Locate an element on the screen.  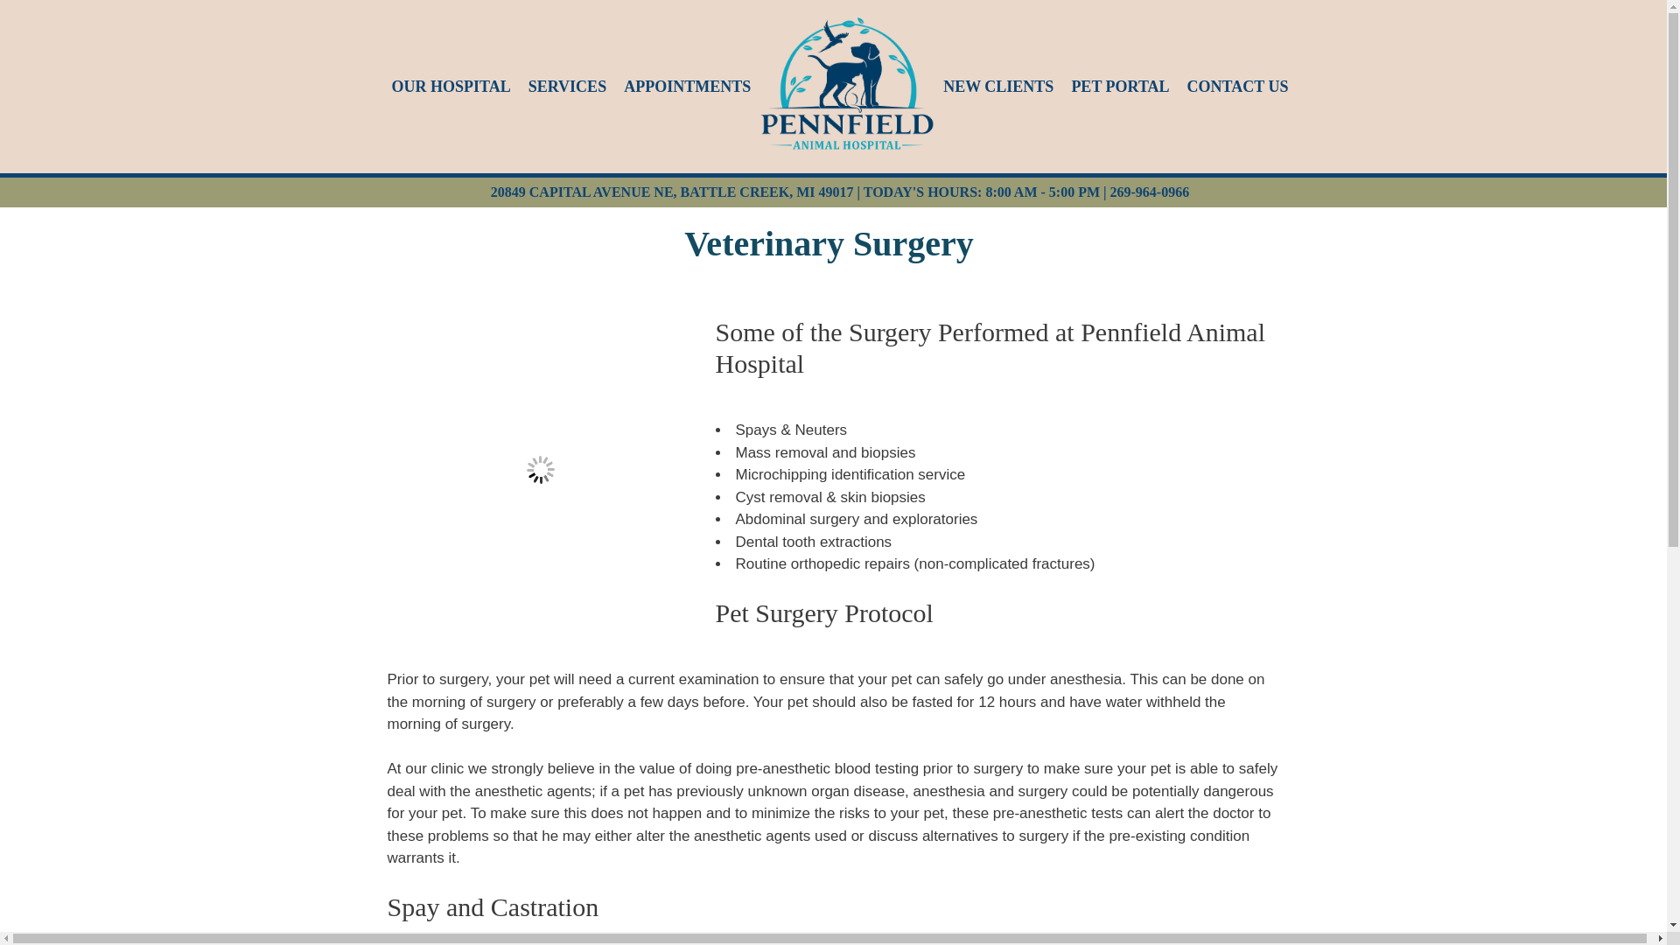
APPOINTMENTS is located at coordinates (687, 87).